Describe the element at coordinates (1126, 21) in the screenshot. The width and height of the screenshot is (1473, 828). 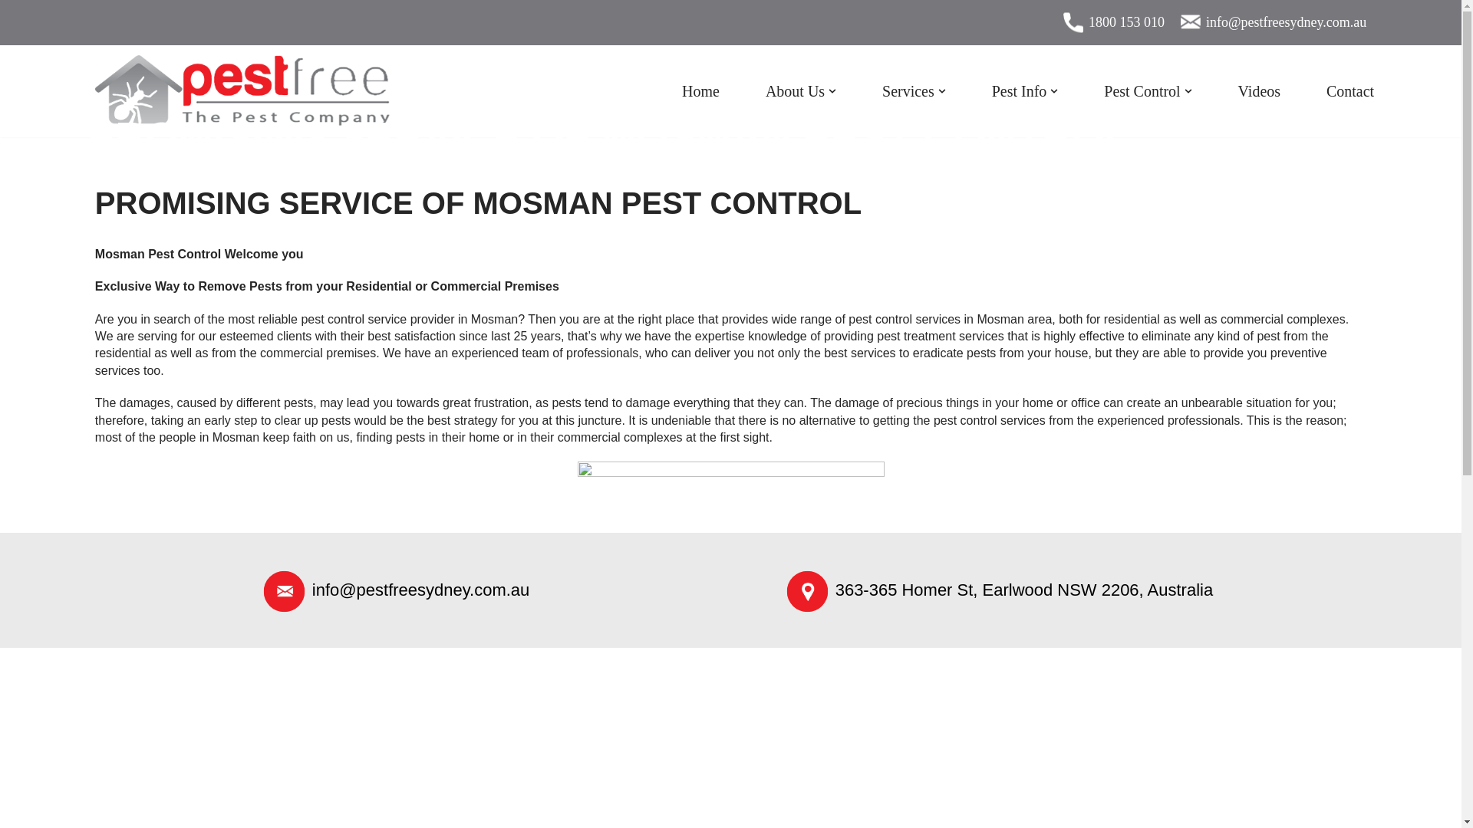
I see `1800 153 010` at that location.